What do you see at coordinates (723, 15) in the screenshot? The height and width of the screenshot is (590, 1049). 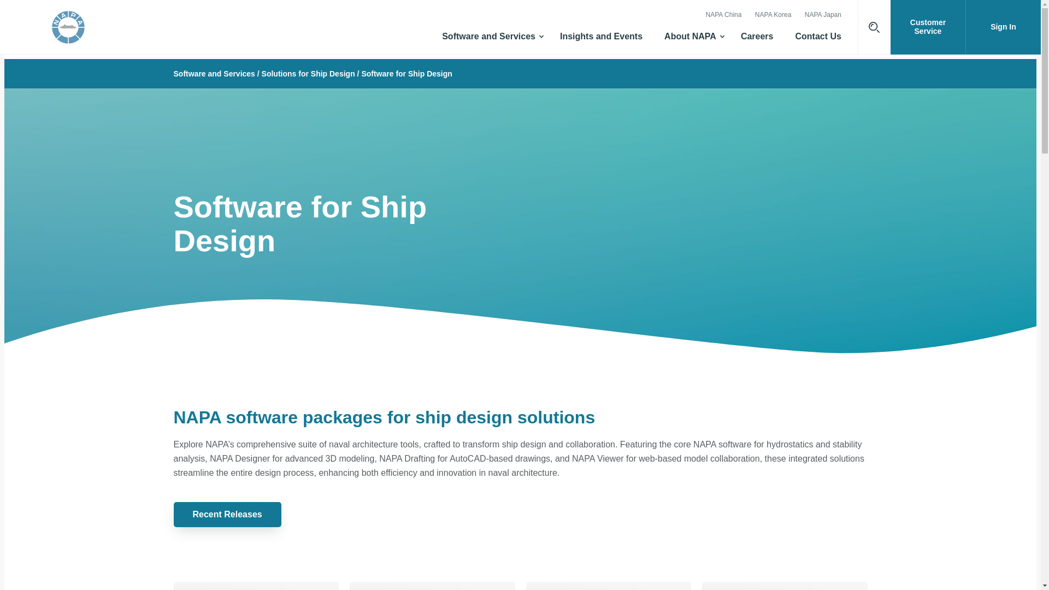 I see `NAPA China` at bounding box center [723, 15].